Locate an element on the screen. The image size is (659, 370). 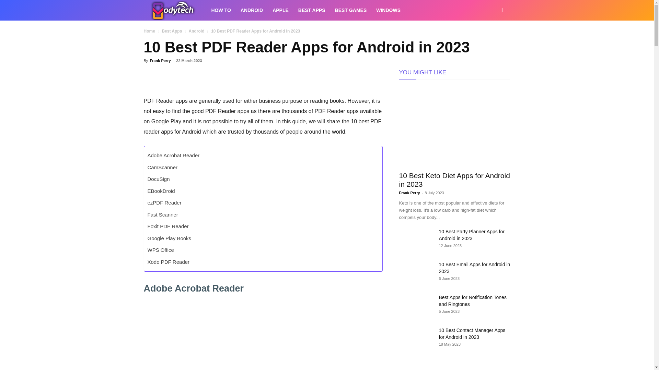
View all posts in Android is located at coordinates (196, 31).